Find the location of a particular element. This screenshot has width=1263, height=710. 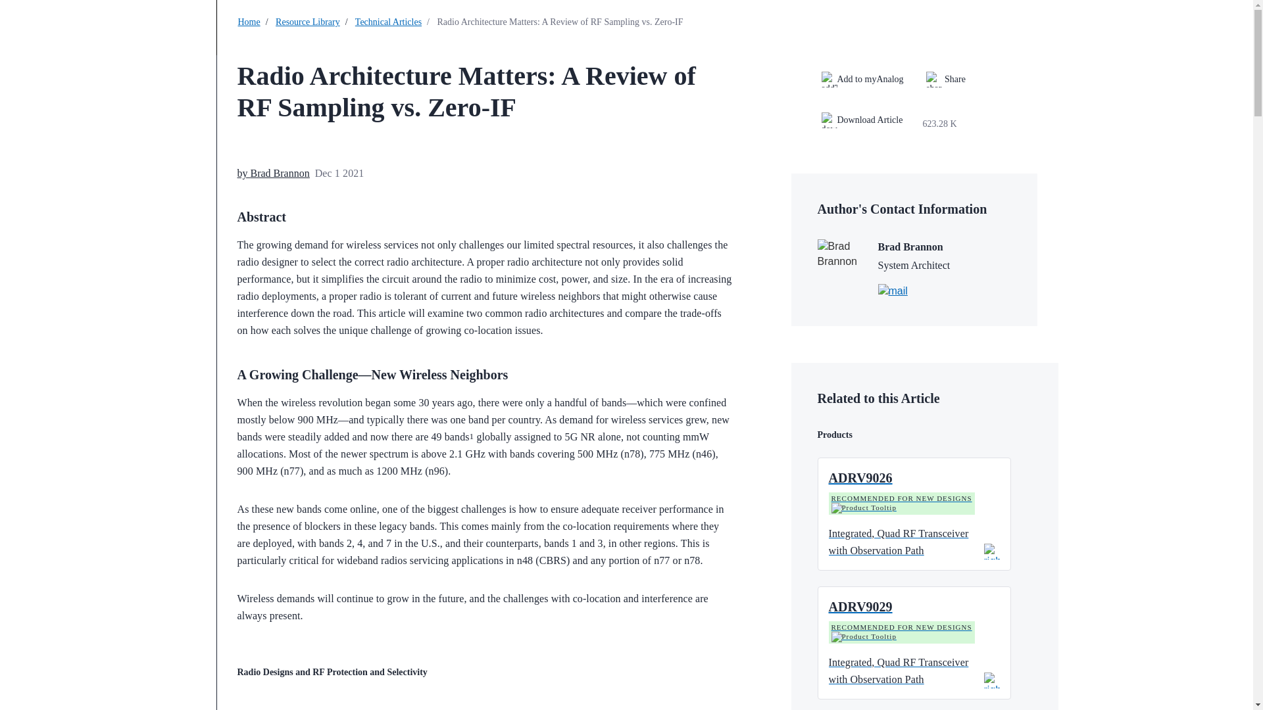

Brad Brannon is located at coordinates (280, 173).